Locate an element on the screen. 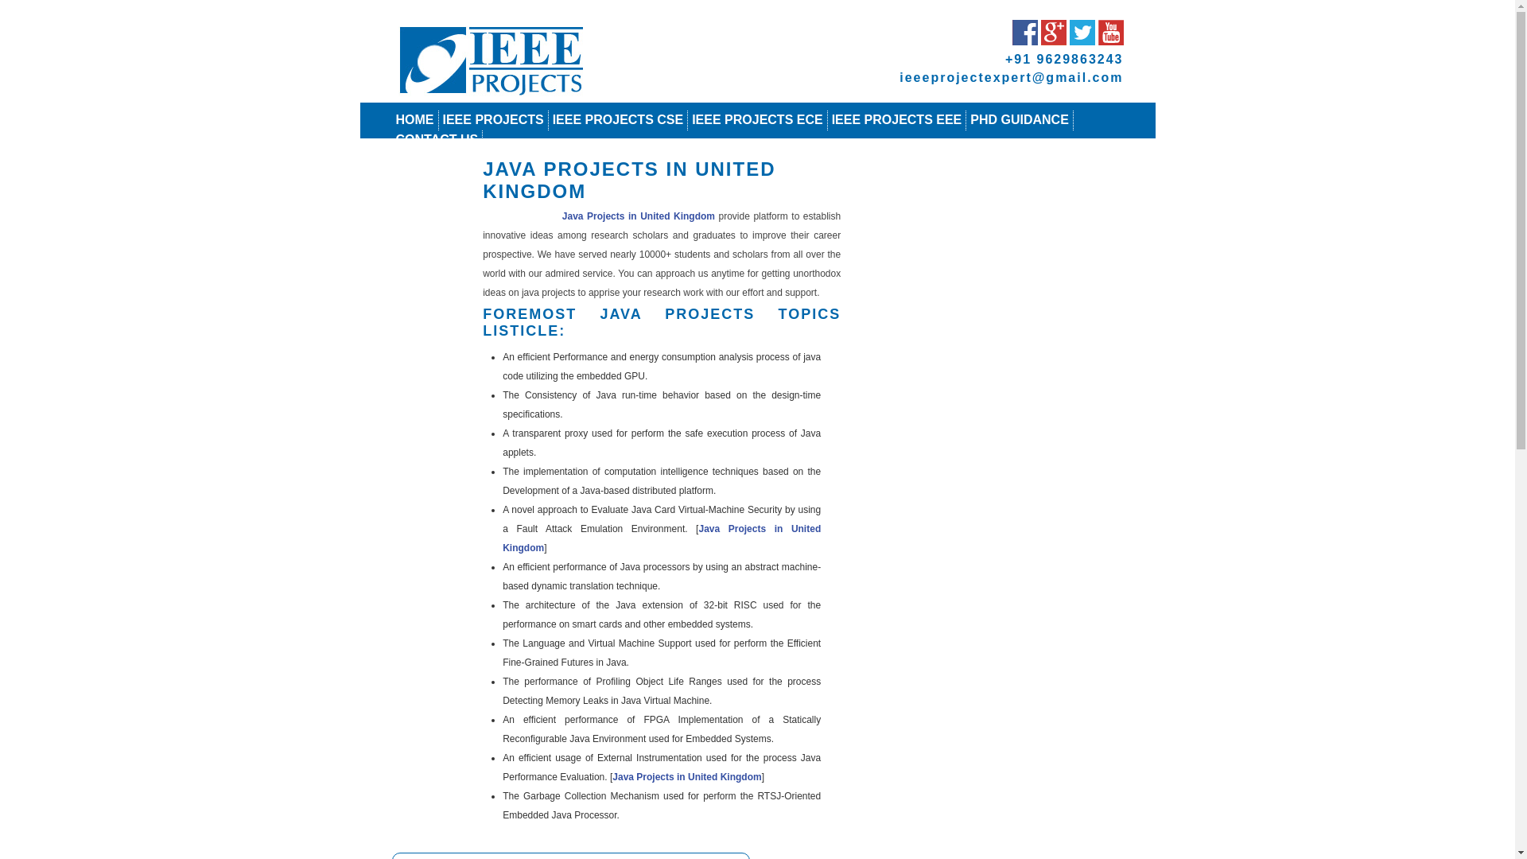  HOME is located at coordinates (414, 119).